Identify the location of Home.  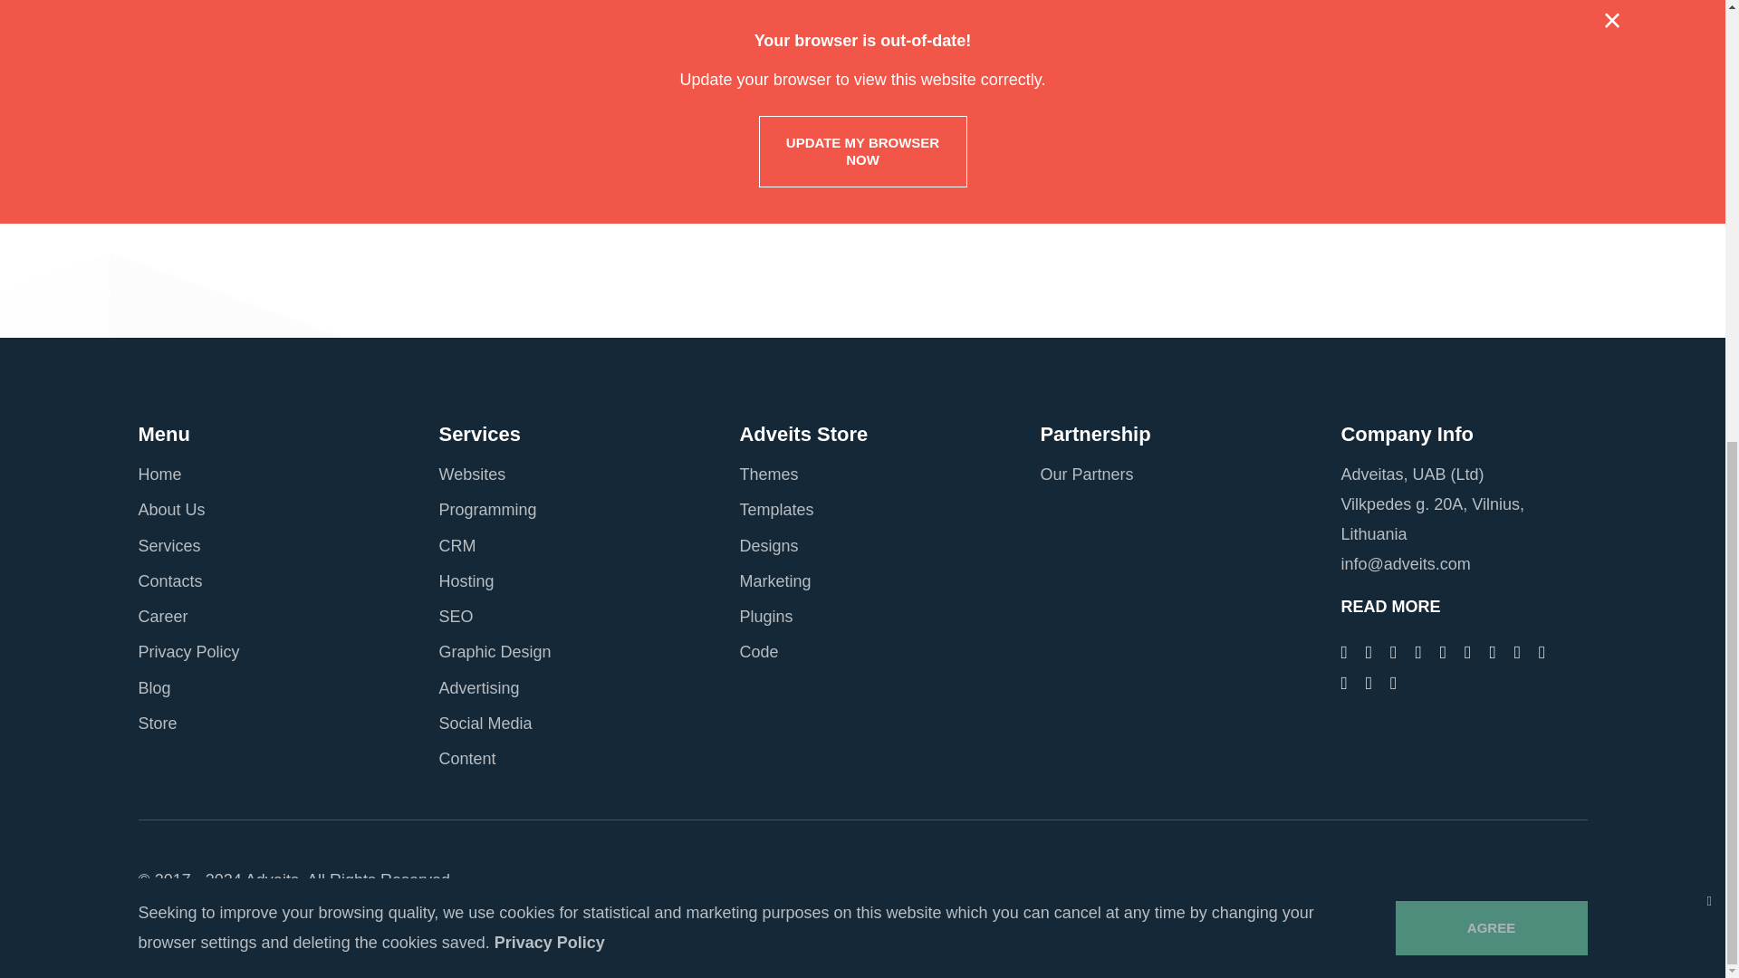
(159, 475).